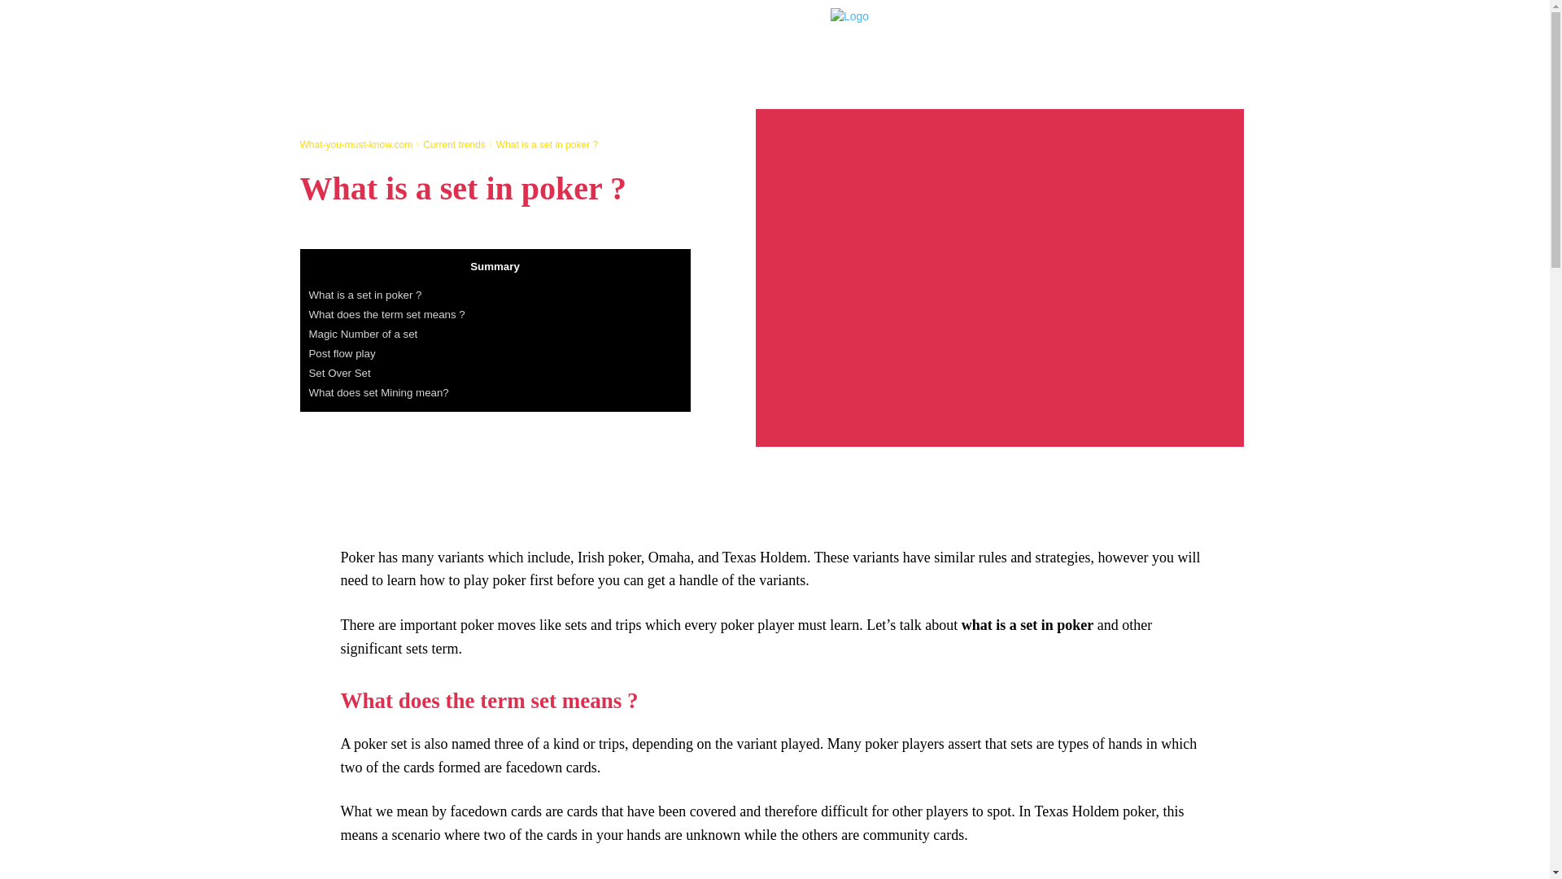 The height and width of the screenshot is (879, 1562). I want to click on What is a set in poker ?, so click(365, 295).